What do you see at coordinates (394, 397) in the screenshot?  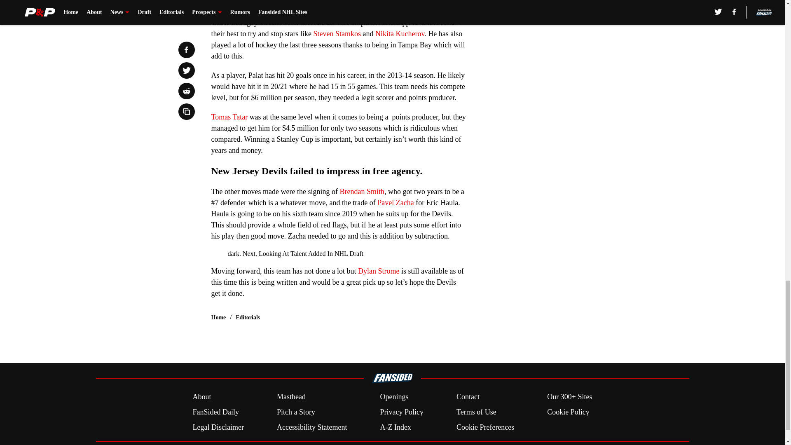 I see `Openings` at bounding box center [394, 397].